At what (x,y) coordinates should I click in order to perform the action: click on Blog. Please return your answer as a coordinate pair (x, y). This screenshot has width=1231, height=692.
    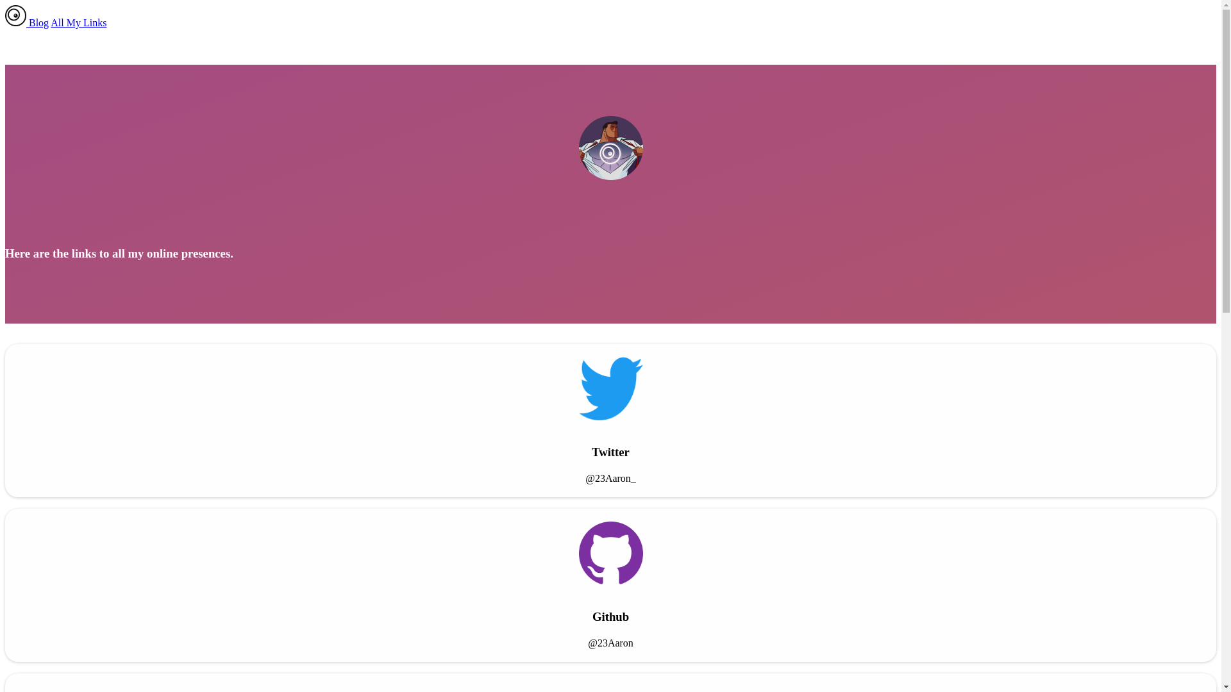
    Looking at the image, I should click on (38, 23).